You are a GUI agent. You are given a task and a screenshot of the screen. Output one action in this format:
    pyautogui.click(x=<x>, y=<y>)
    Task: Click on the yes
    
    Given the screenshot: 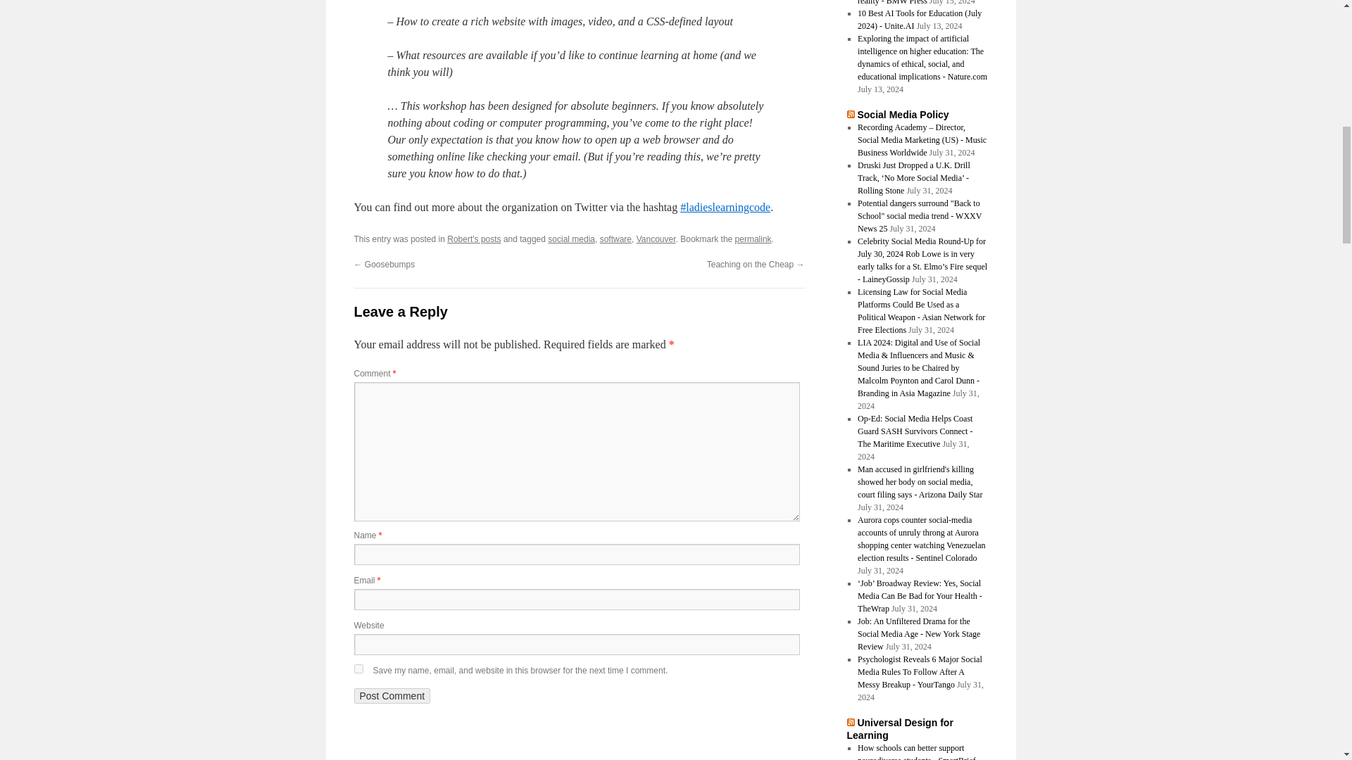 What is the action you would take?
    pyautogui.click(x=358, y=669)
    